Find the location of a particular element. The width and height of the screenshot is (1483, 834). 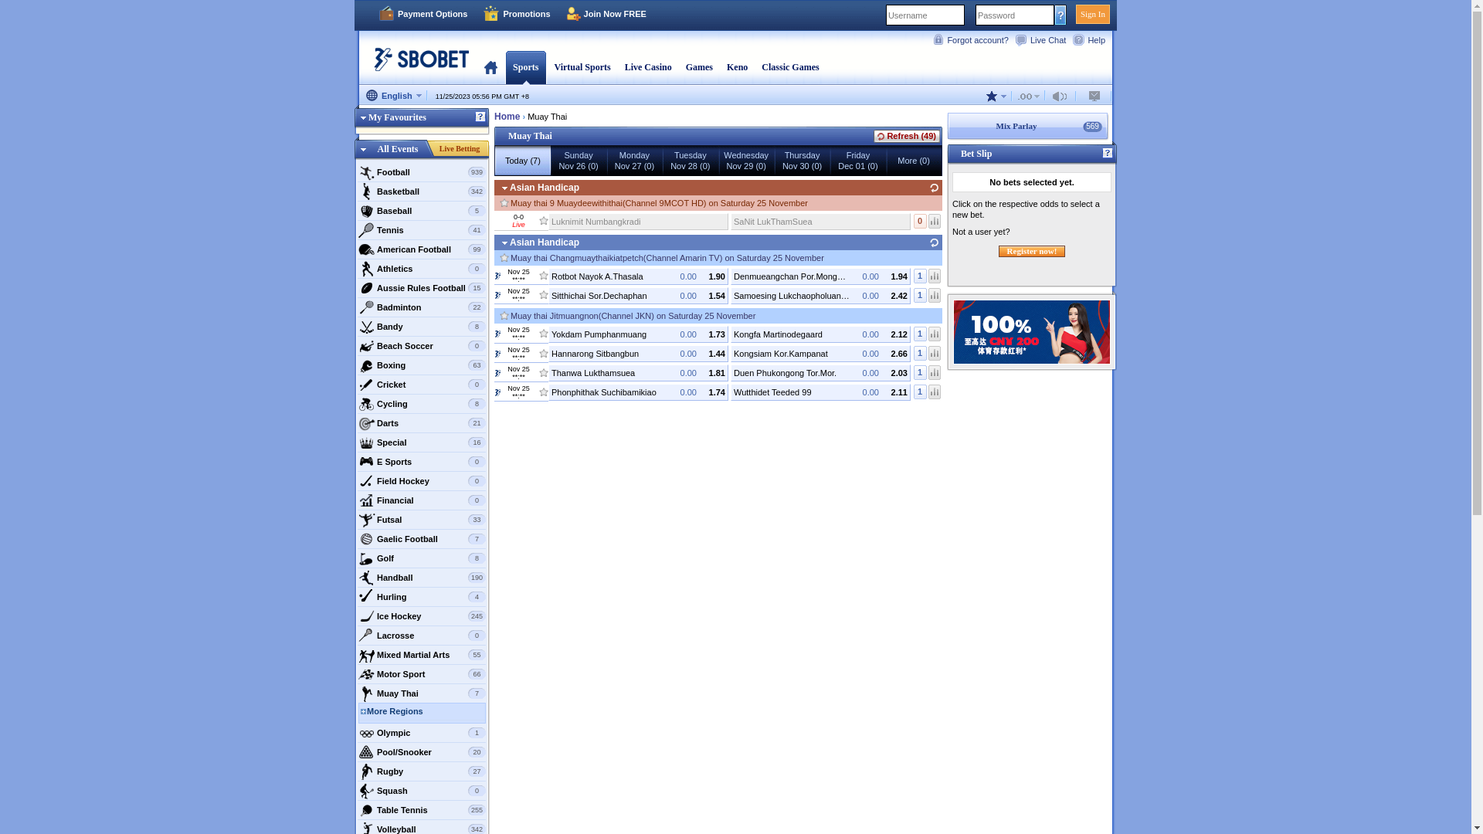

Badminton
22 is located at coordinates (422, 307).